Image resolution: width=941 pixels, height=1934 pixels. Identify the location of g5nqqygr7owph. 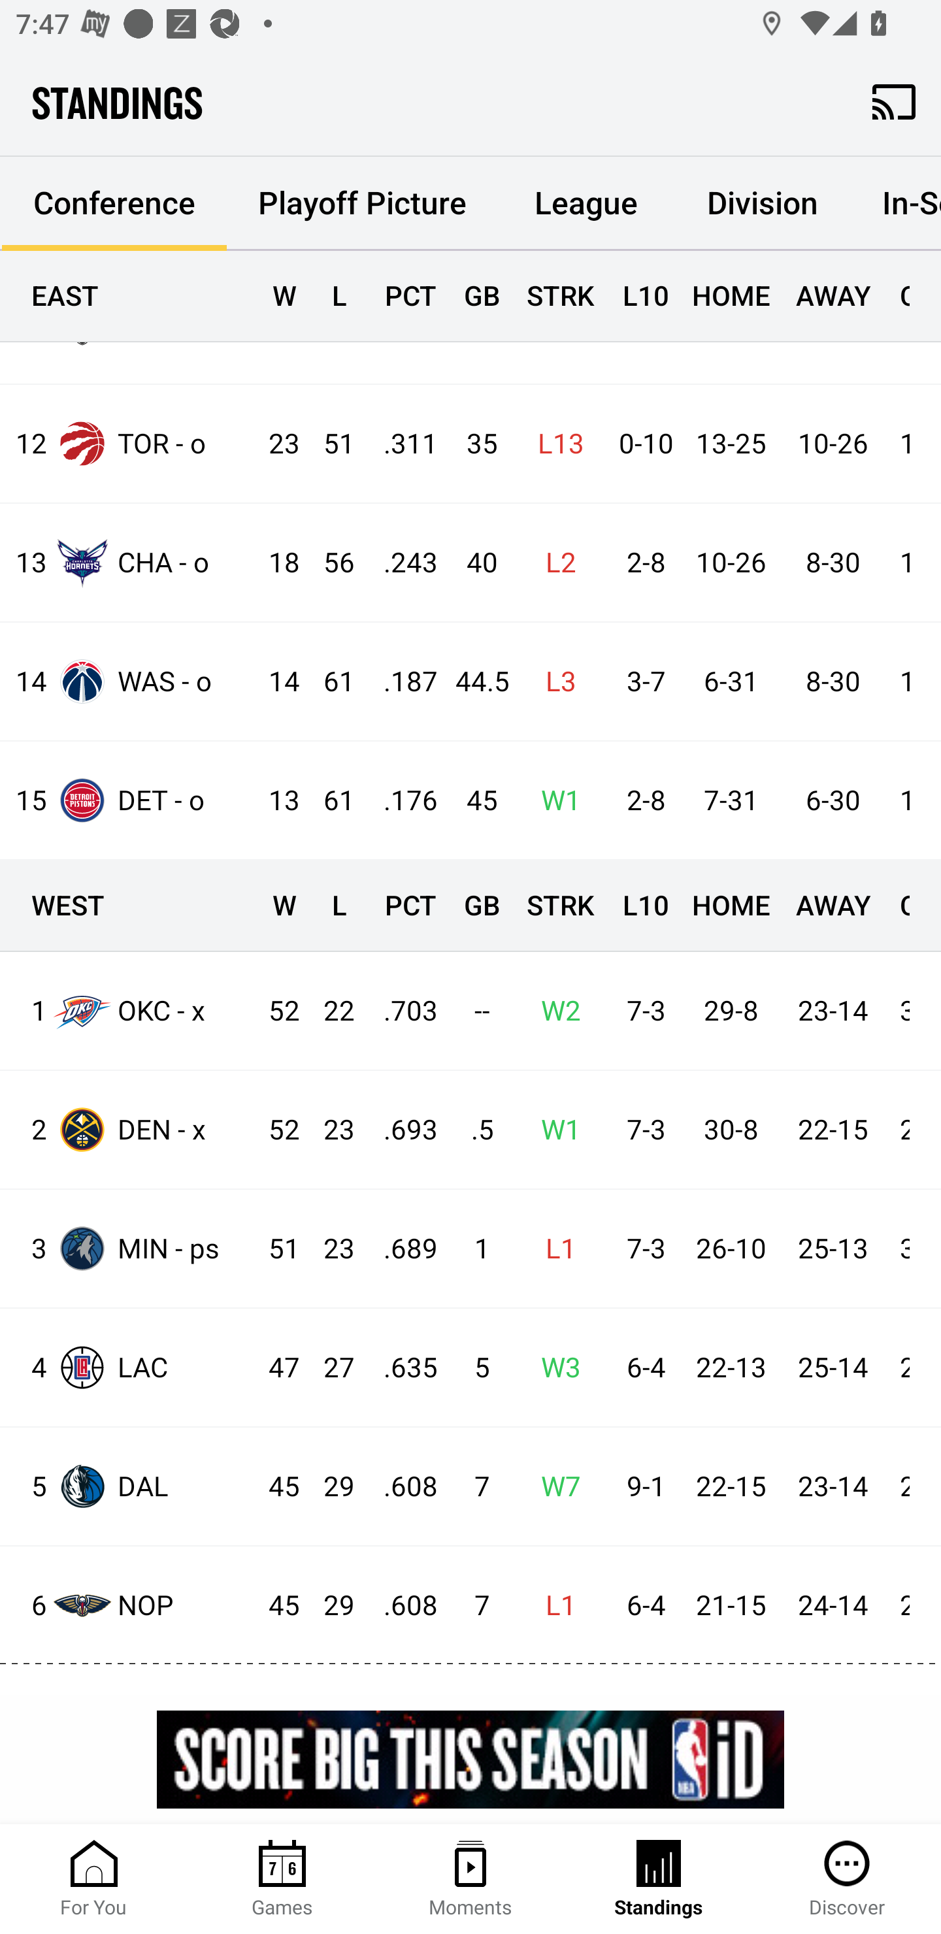
(470, 1759).